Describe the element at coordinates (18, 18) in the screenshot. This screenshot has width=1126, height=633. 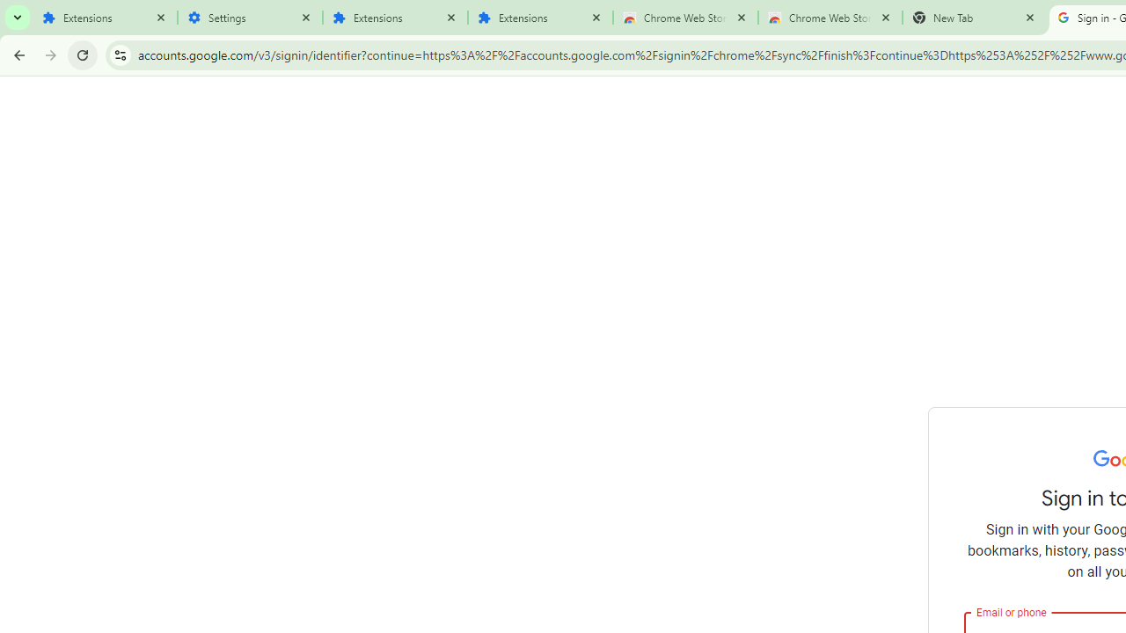
I see `Search tabs` at that location.